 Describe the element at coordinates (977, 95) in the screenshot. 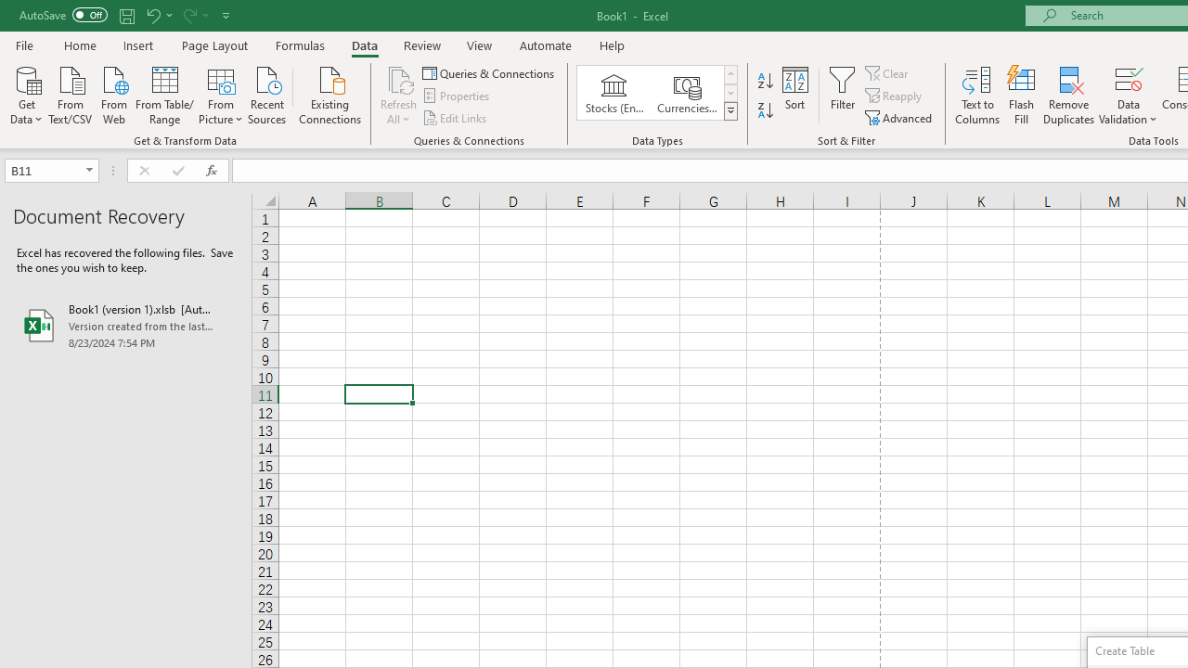

I see `Text to Columns...` at that location.